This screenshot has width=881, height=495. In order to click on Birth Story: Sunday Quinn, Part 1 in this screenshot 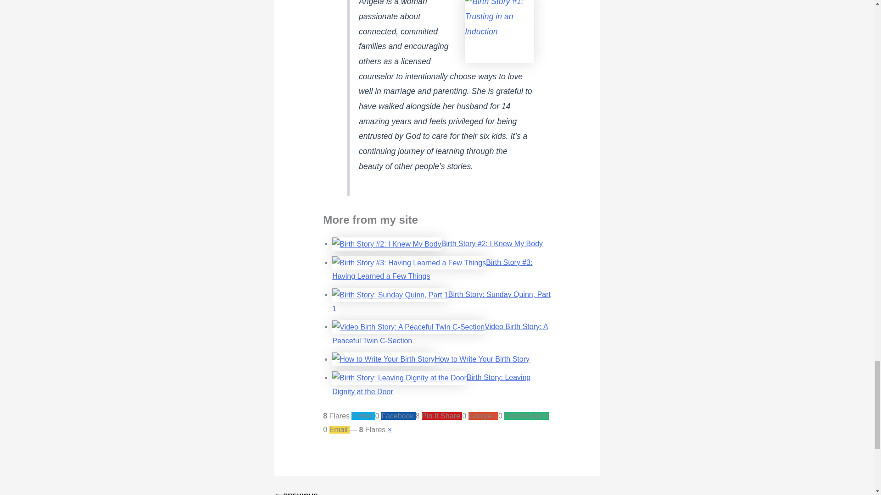, I will do `click(441, 301)`.